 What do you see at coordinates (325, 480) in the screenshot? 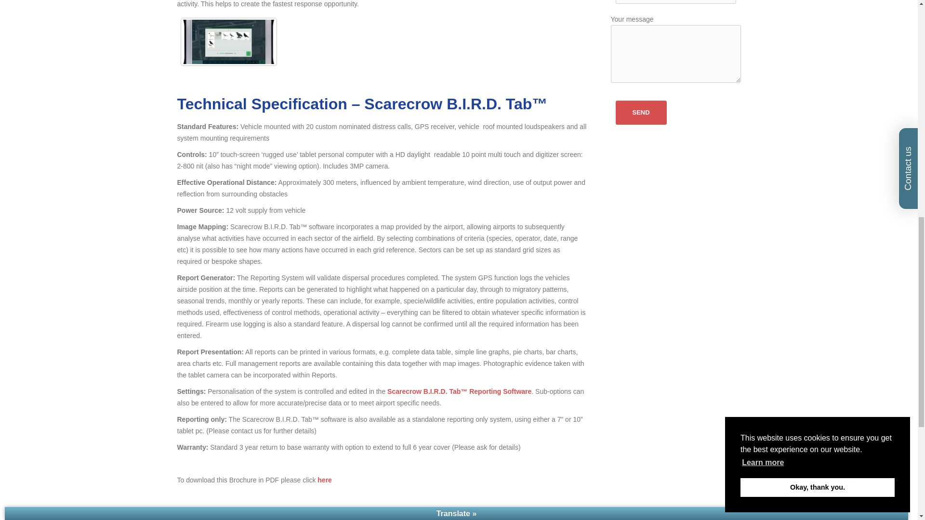
I see `here` at bounding box center [325, 480].